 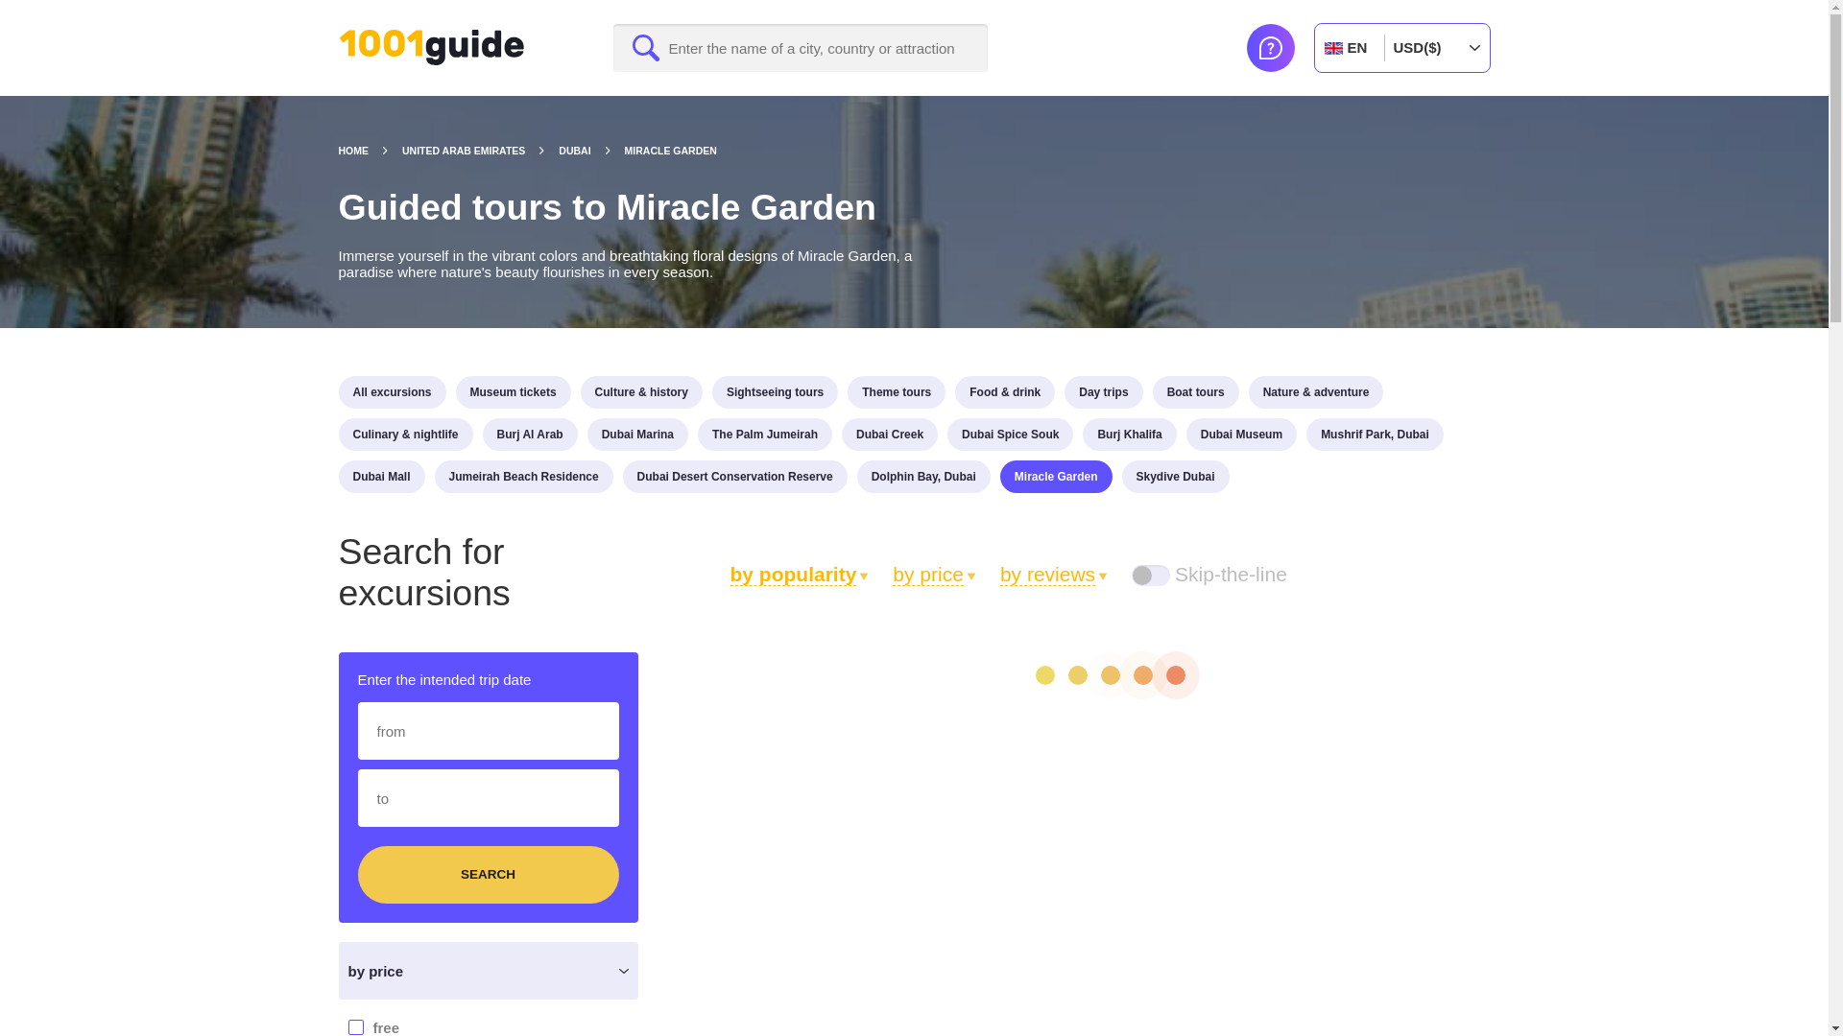 What do you see at coordinates (1269, 47) in the screenshot?
I see `Help center` at bounding box center [1269, 47].